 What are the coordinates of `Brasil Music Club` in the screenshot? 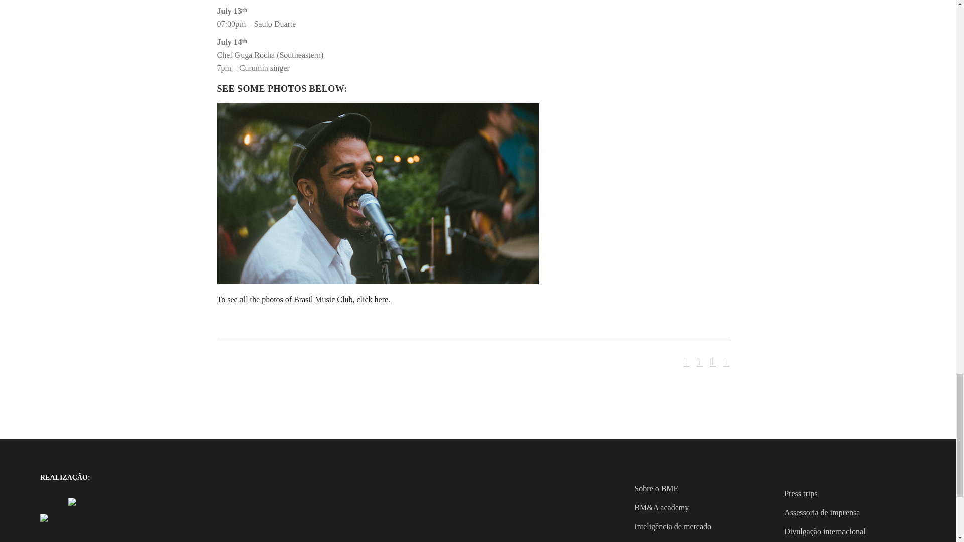 It's located at (378, 281).